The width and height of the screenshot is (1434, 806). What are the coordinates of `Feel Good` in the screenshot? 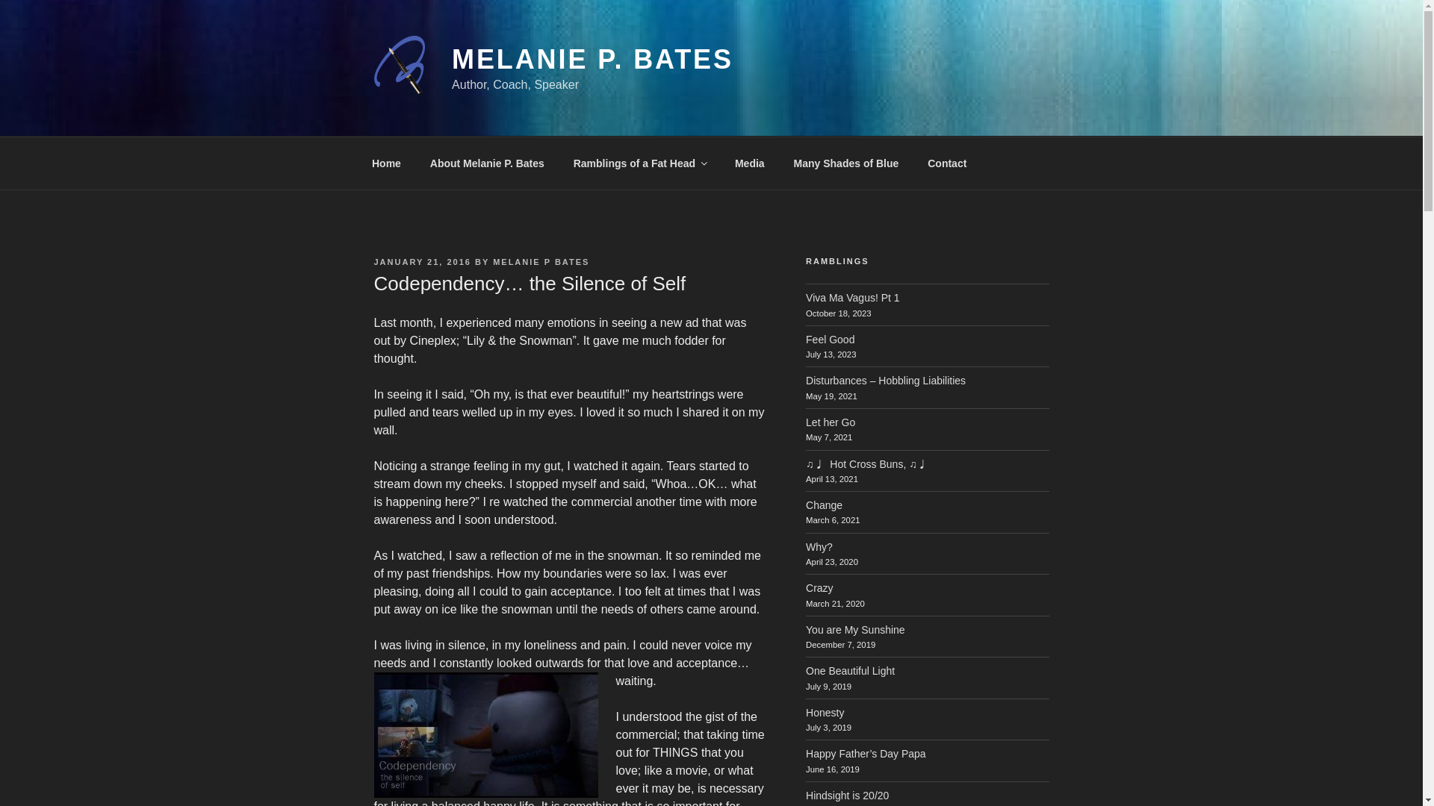 It's located at (831, 340).